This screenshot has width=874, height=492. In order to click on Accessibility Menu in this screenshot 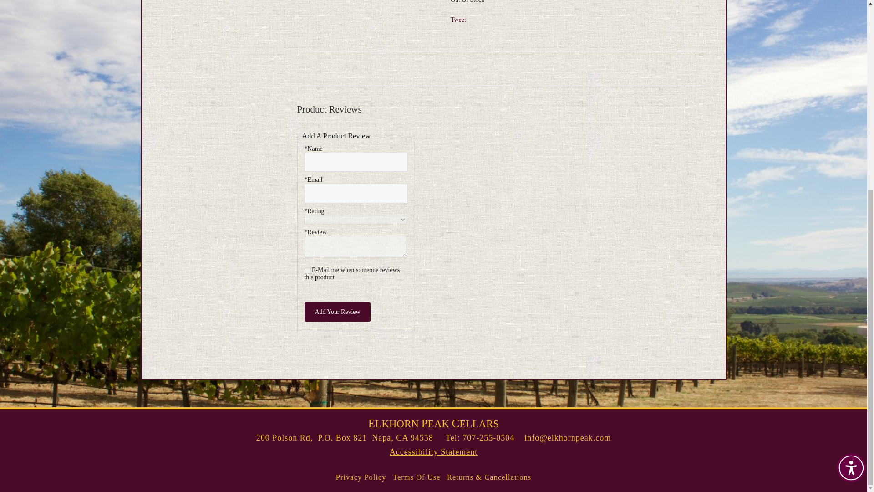, I will do `click(851, 163)`.